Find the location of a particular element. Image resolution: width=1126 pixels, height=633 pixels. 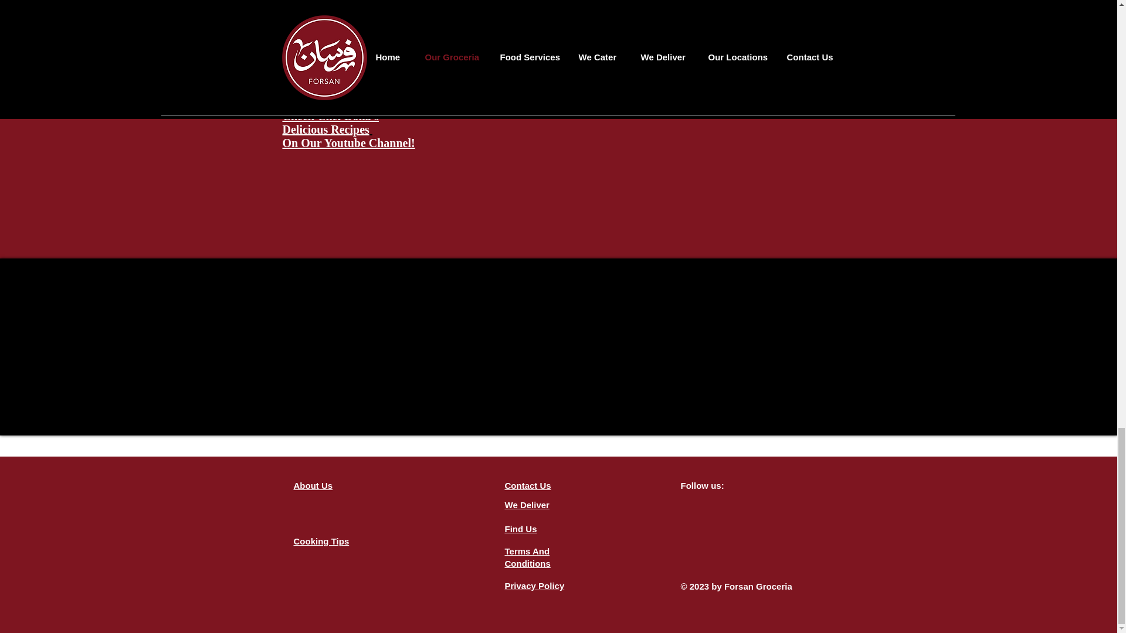

About Us is located at coordinates (312, 485).